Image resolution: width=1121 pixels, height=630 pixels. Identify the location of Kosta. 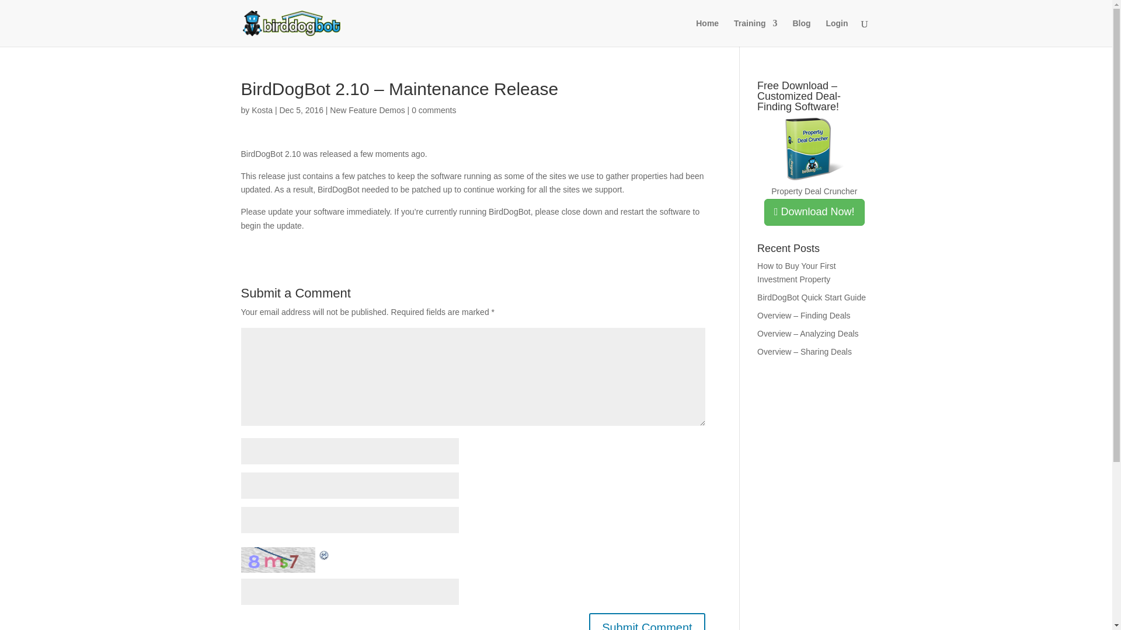
(262, 110).